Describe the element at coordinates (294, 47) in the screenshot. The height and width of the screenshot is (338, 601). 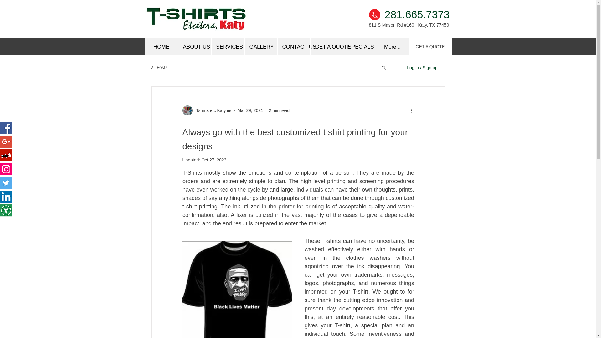
I see `CONTACT US` at that location.